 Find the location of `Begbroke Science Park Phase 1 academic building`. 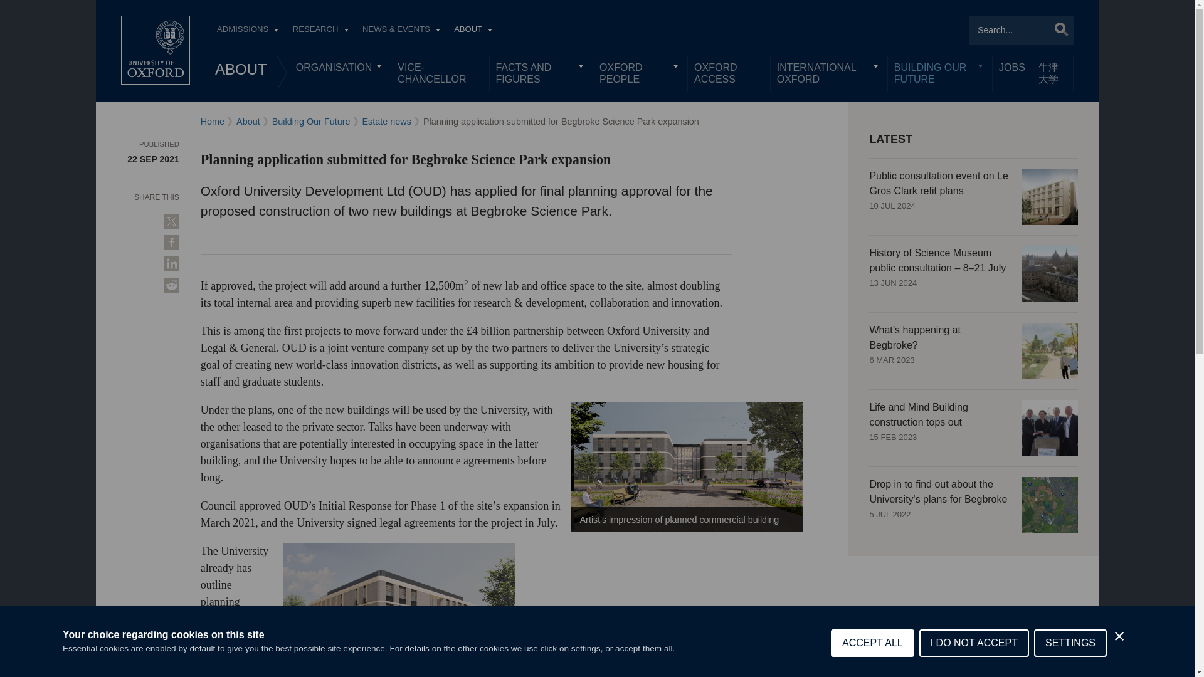

Begbroke Science Park Phase 1 academic building is located at coordinates (399, 608).